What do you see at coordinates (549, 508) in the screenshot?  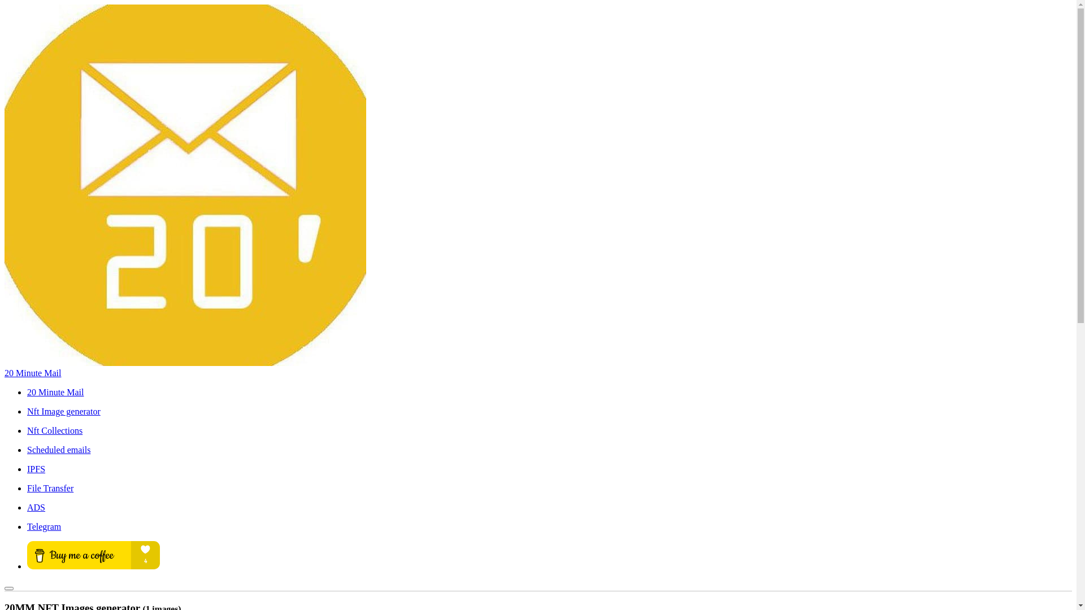 I see `ADS` at bounding box center [549, 508].